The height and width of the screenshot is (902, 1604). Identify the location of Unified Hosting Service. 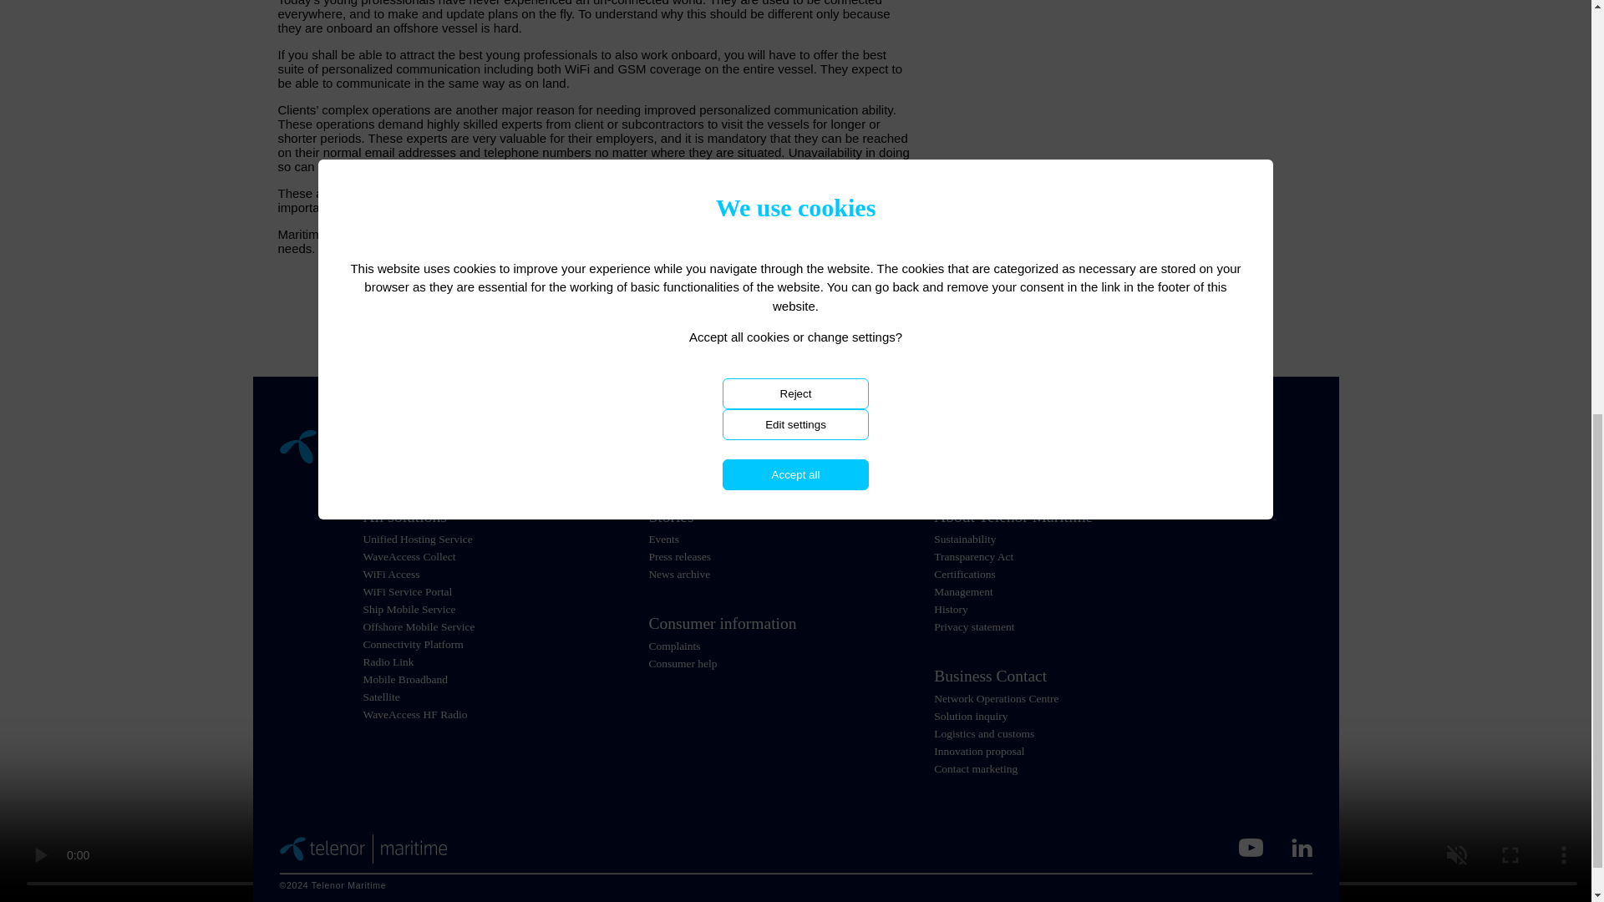
(416, 540).